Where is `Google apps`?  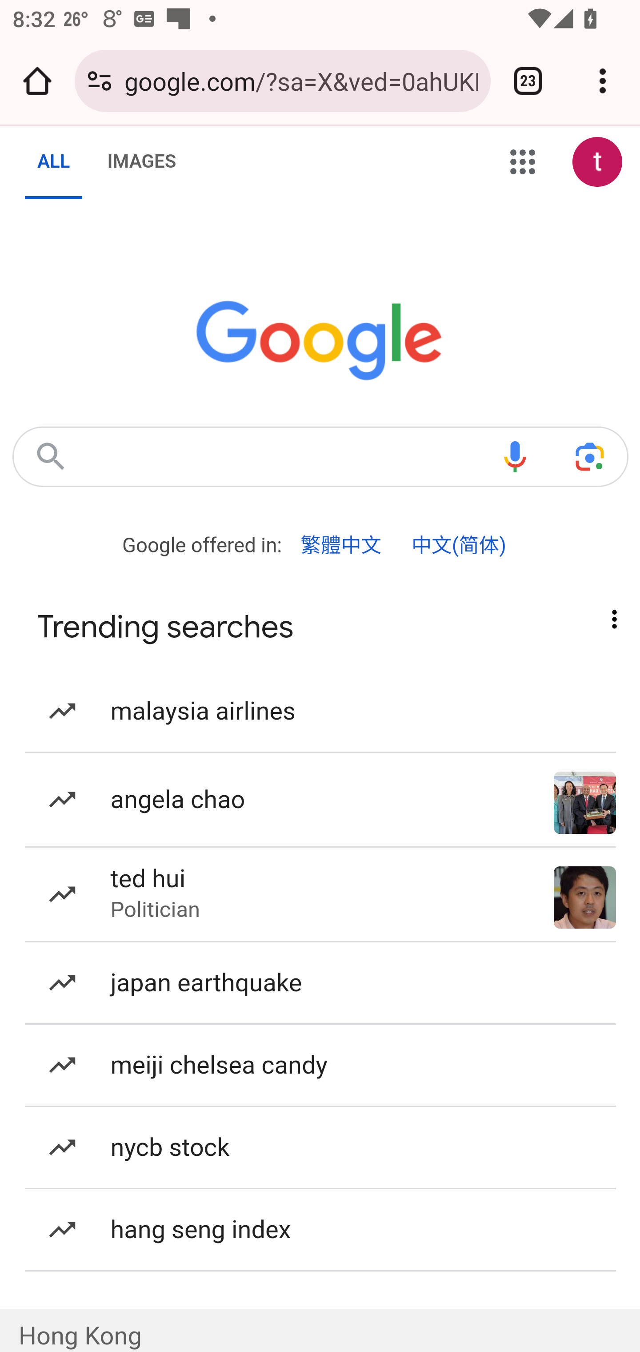 Google apps is located at coordinates (523, 163).